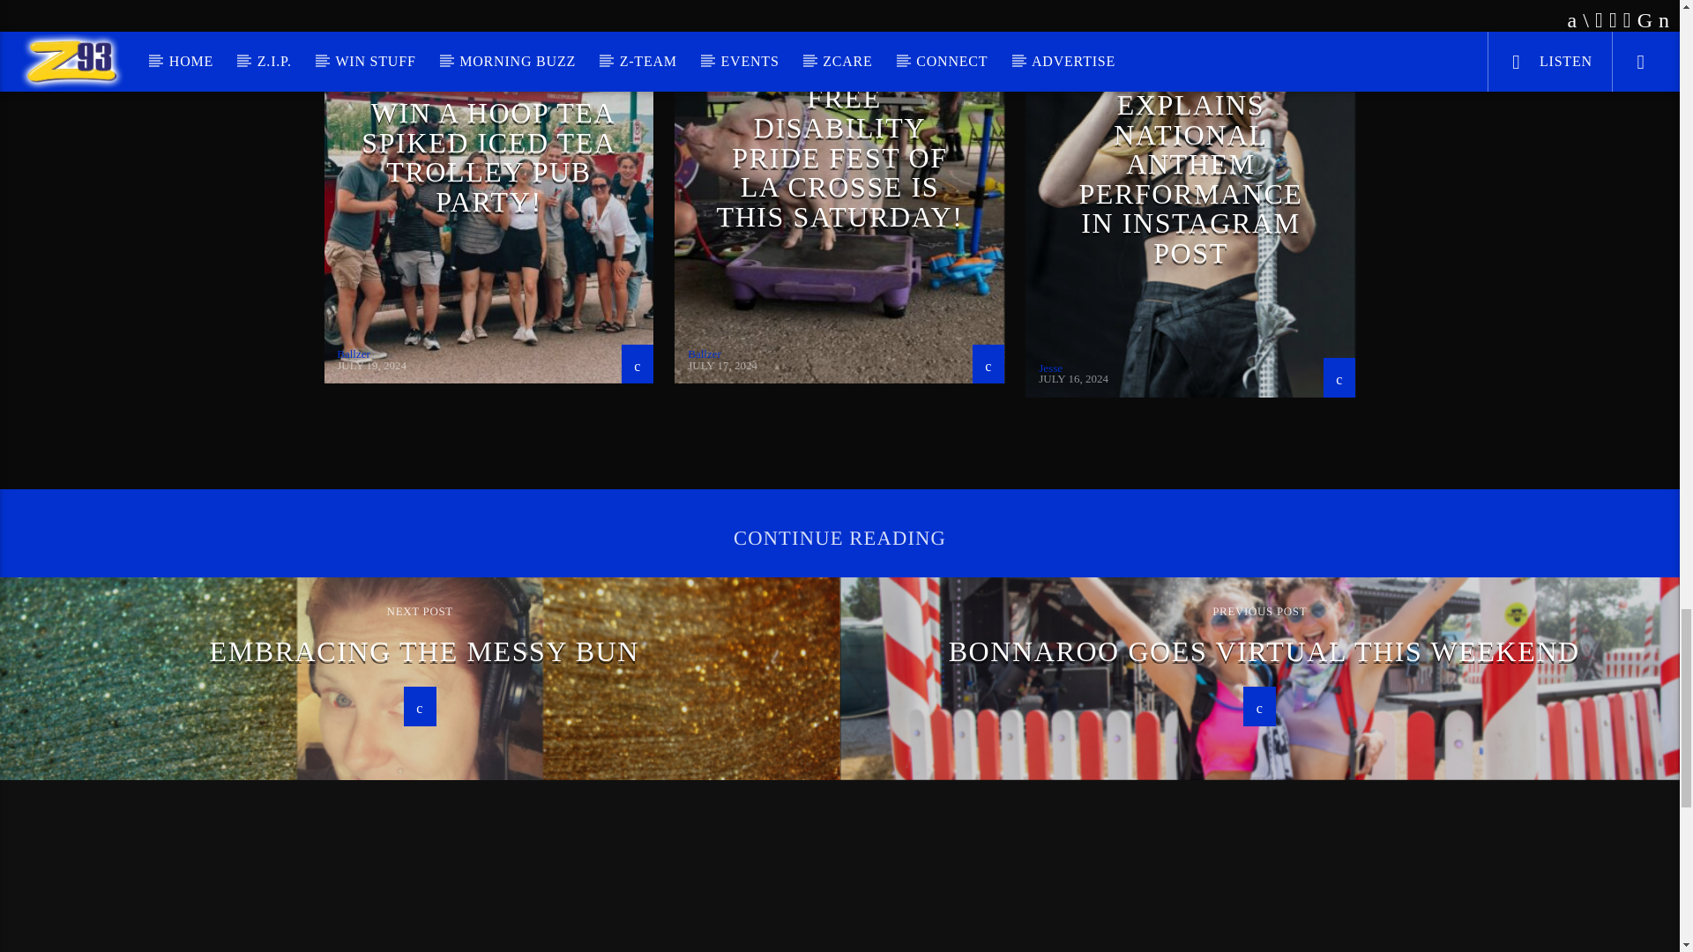 This screenshot has width=1693, height=952. What do you see at coordinates (704, 354) in the screenshot?
I see `Posts by Ballzer` at bounding box center [704, 354].